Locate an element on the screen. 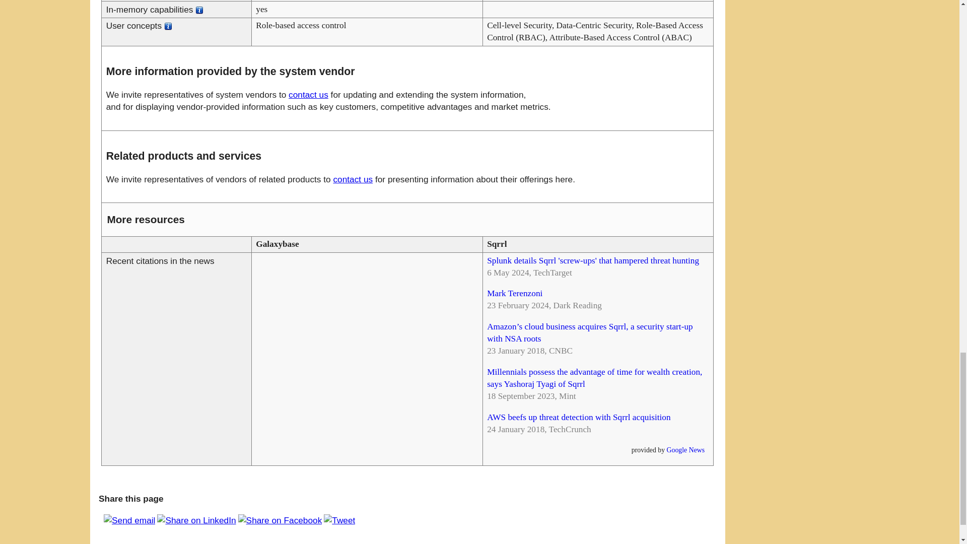 This screenshot has width=967, height=544. Mark Terenzoni is located at coordinates (515, 293).